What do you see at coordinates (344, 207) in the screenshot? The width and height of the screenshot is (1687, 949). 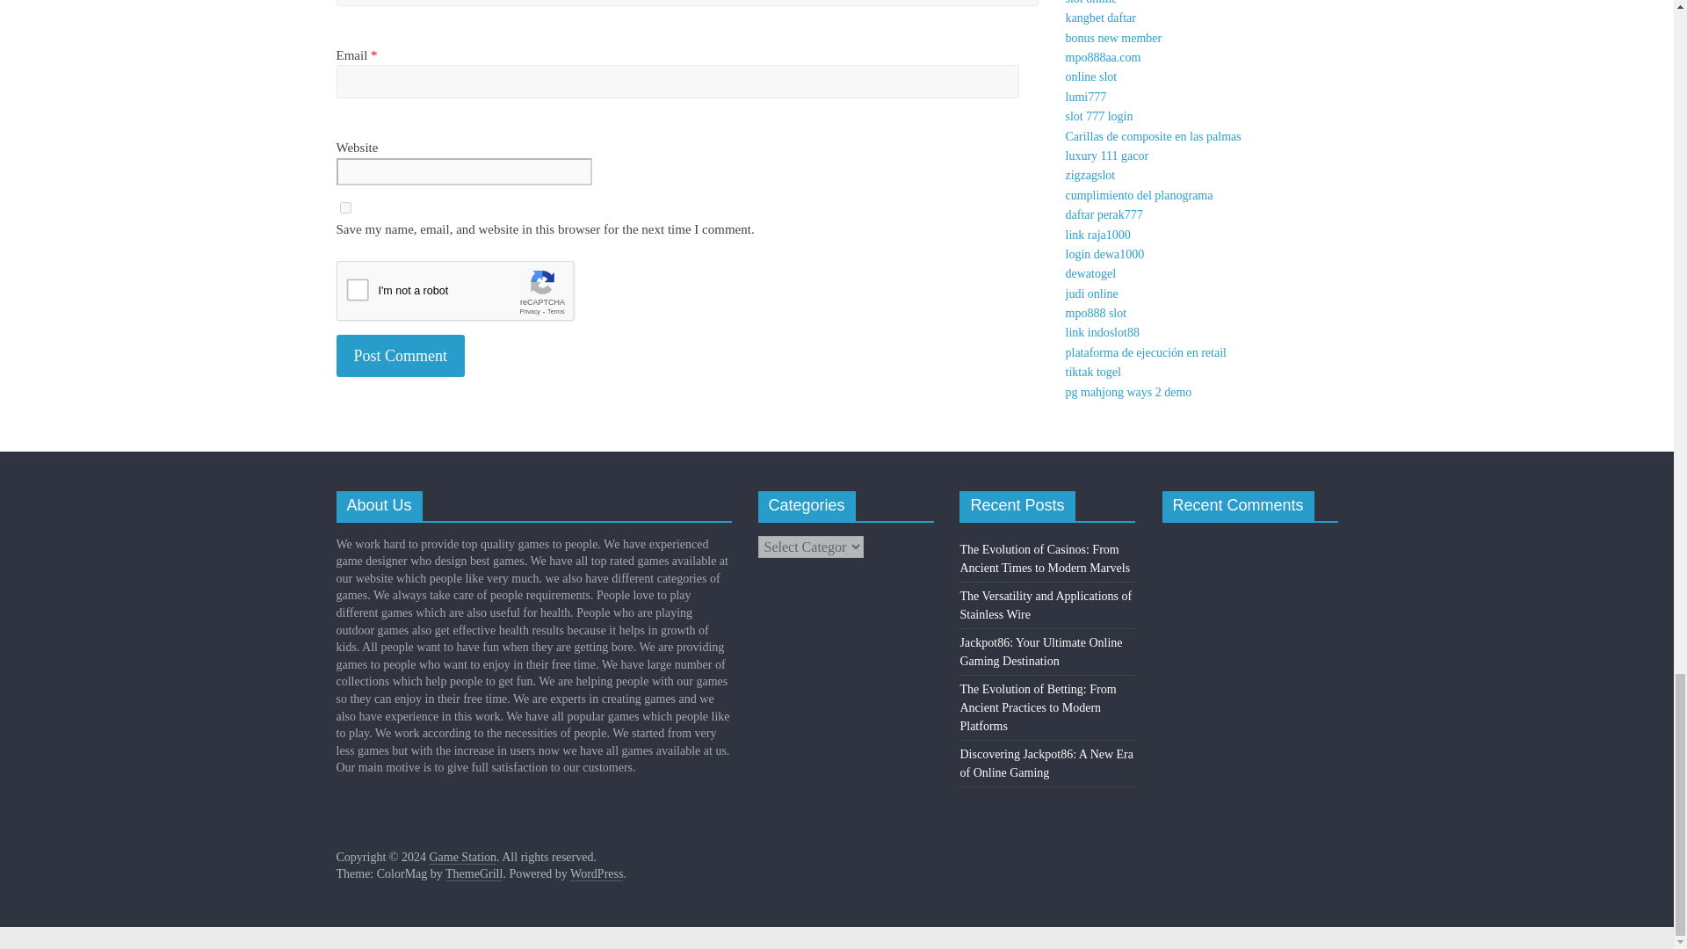 I see `yes` at bounding box center [344, 207].